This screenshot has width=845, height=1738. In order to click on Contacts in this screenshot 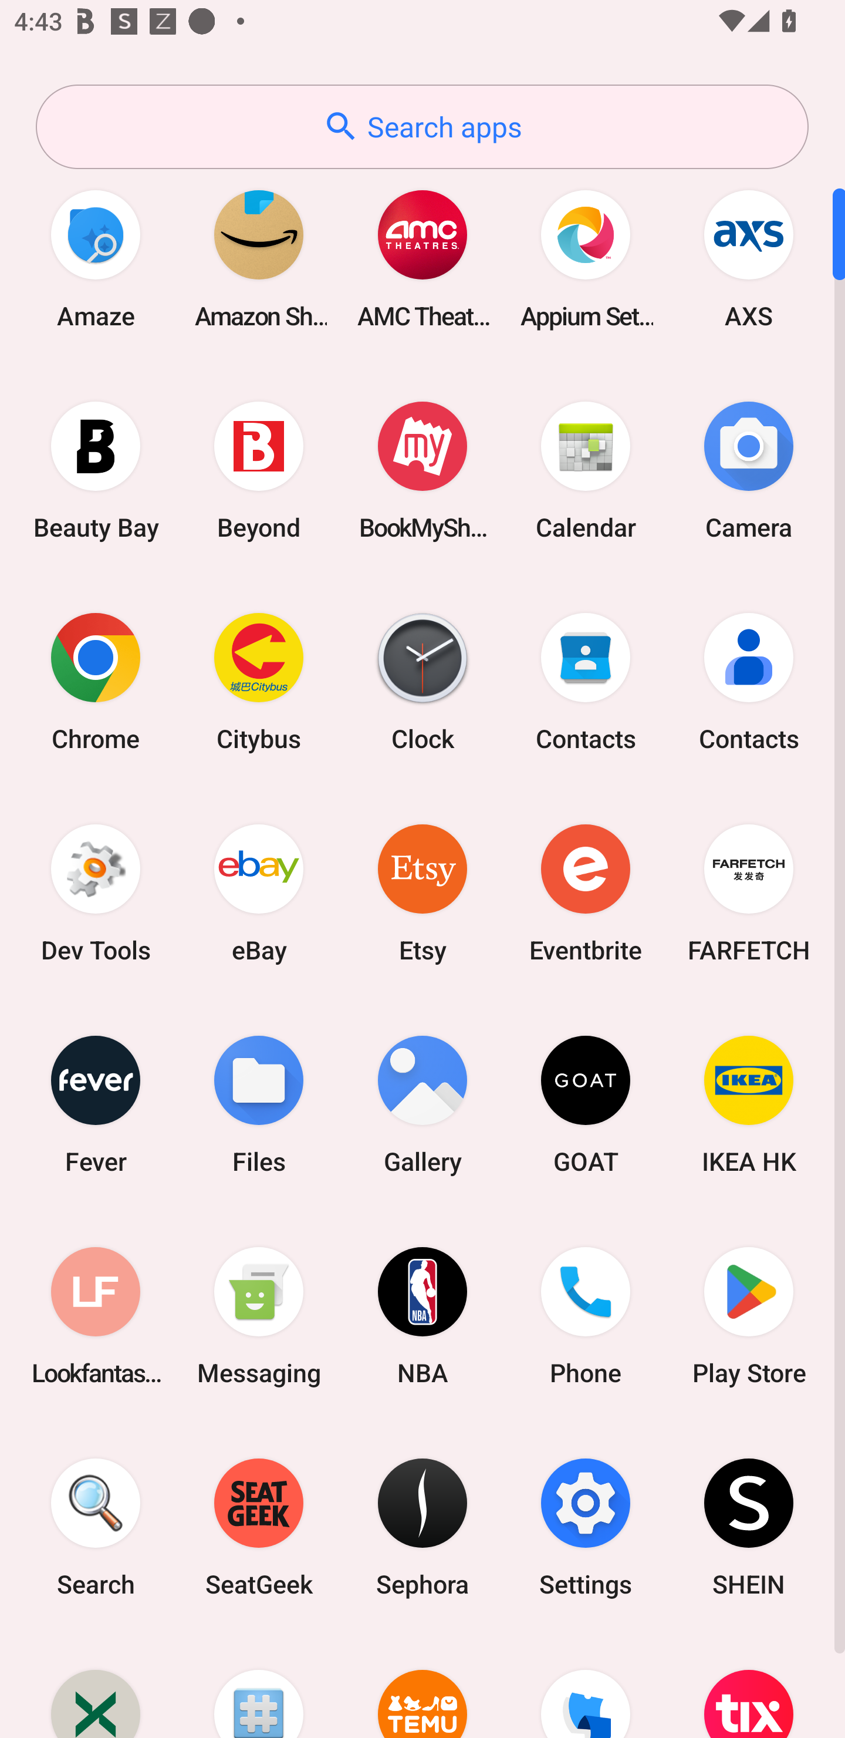, I will do `click(749, 681)`.